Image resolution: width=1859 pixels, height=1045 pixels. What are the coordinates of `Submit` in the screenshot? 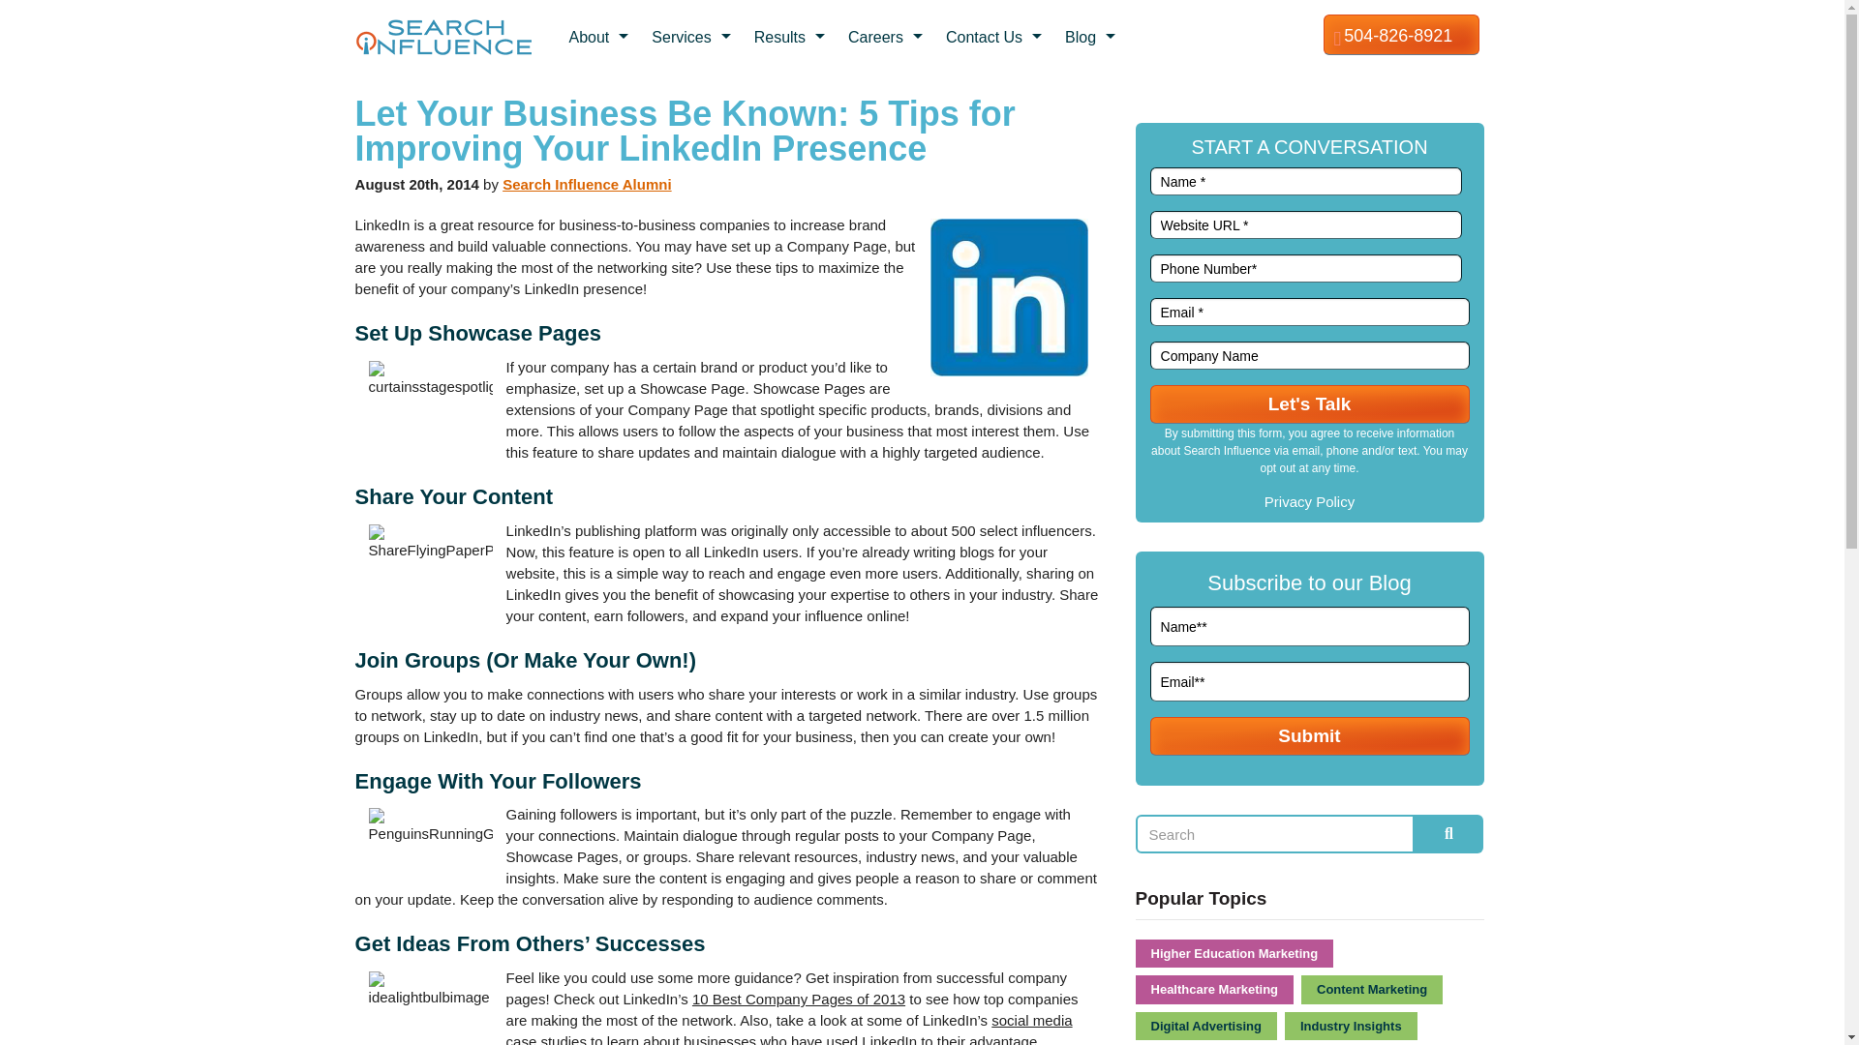 It's located at (1310, 735).